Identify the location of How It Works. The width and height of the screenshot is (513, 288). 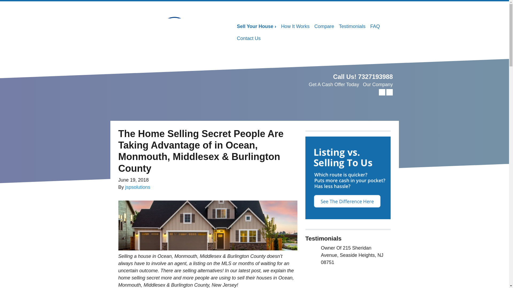
(295, 26).